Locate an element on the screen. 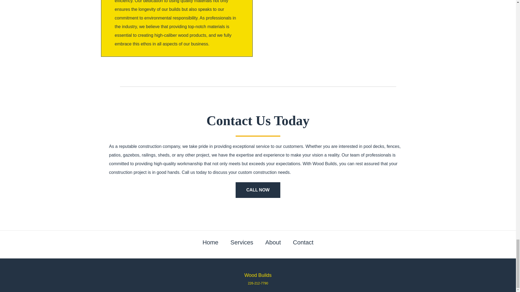 Image resolution: width=520 pixels, height=292 pixels. Services is located at coordinates (242, 242).